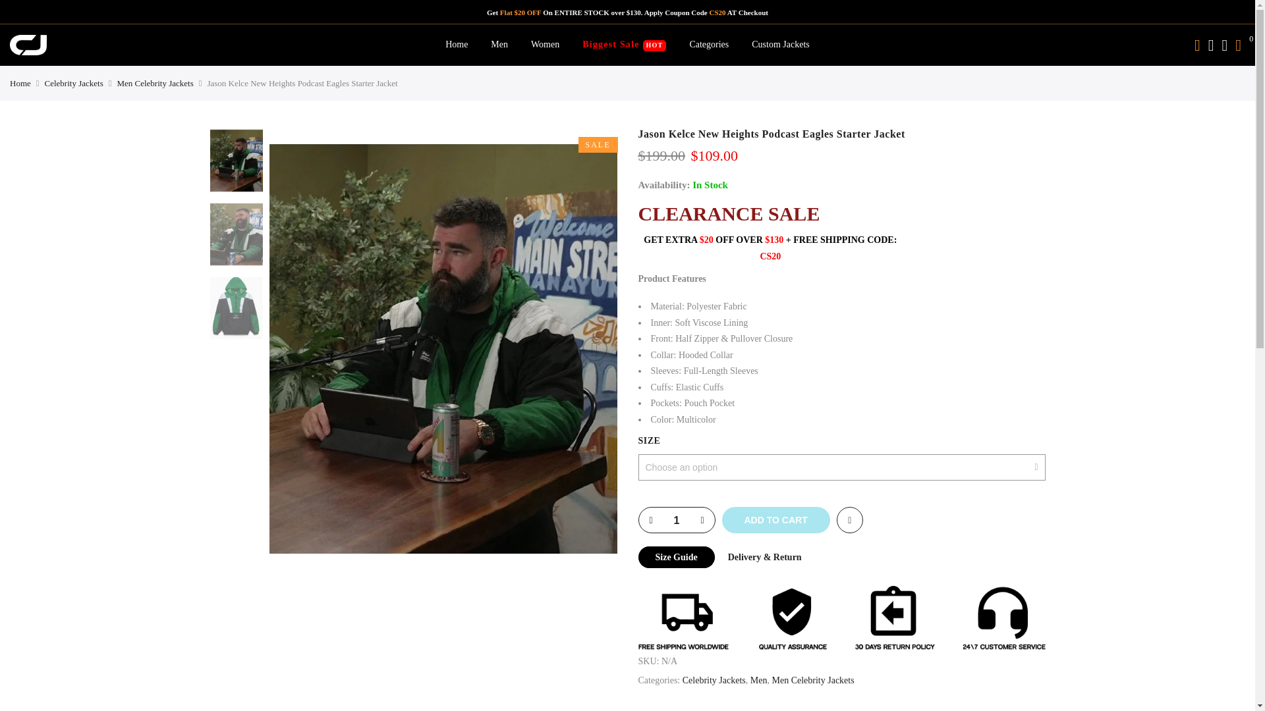  What do you see at coordinates (709, 44) in the screenshot?
I see `Categories` at bounding box center [709, 44].